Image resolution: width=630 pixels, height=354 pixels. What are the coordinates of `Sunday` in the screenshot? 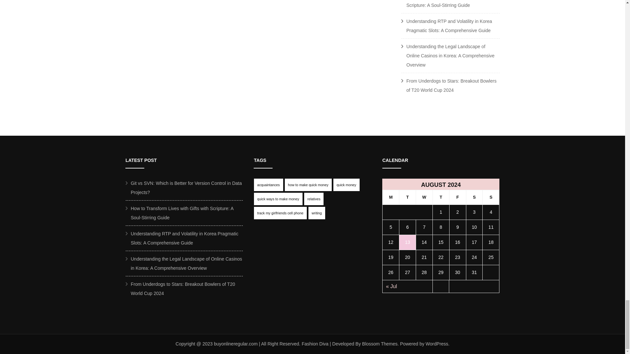 It's located at (491, 197).